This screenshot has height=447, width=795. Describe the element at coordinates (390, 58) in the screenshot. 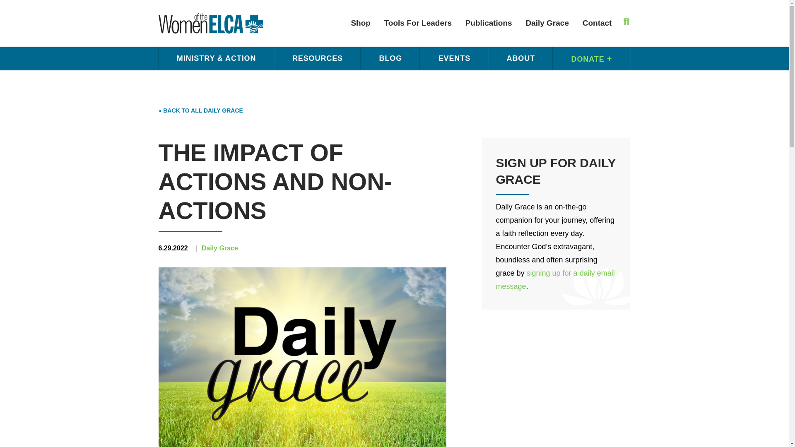

I see `BLOG` at that location.